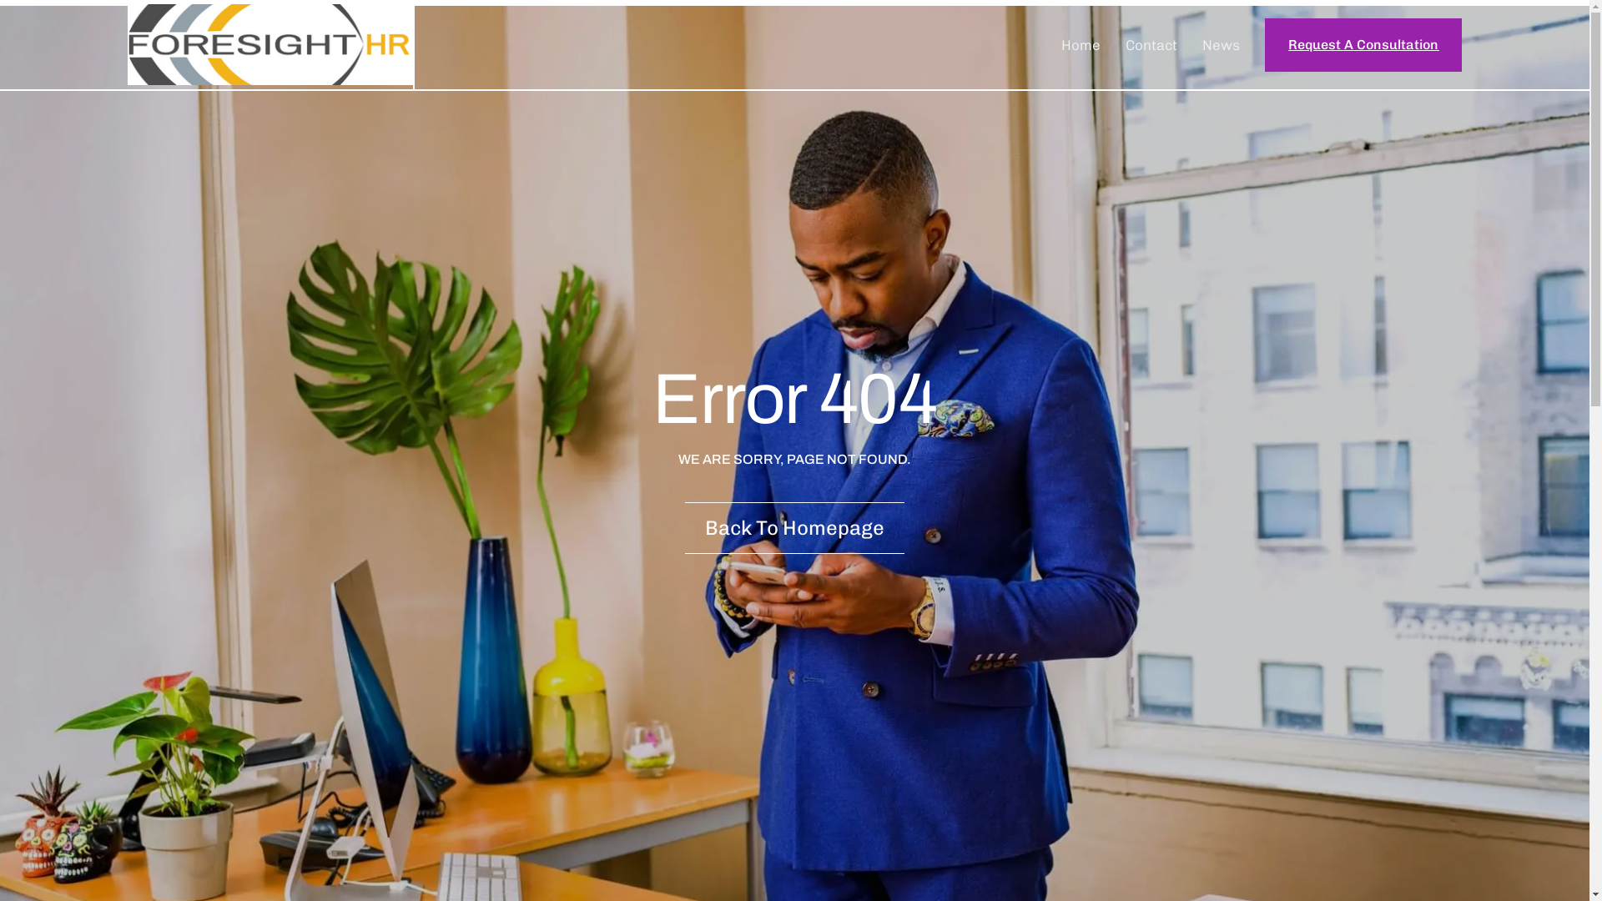  What do you see at coordinates (1222, 44) in the screenshot?
I see `News` at bounding box center [1222, 44].